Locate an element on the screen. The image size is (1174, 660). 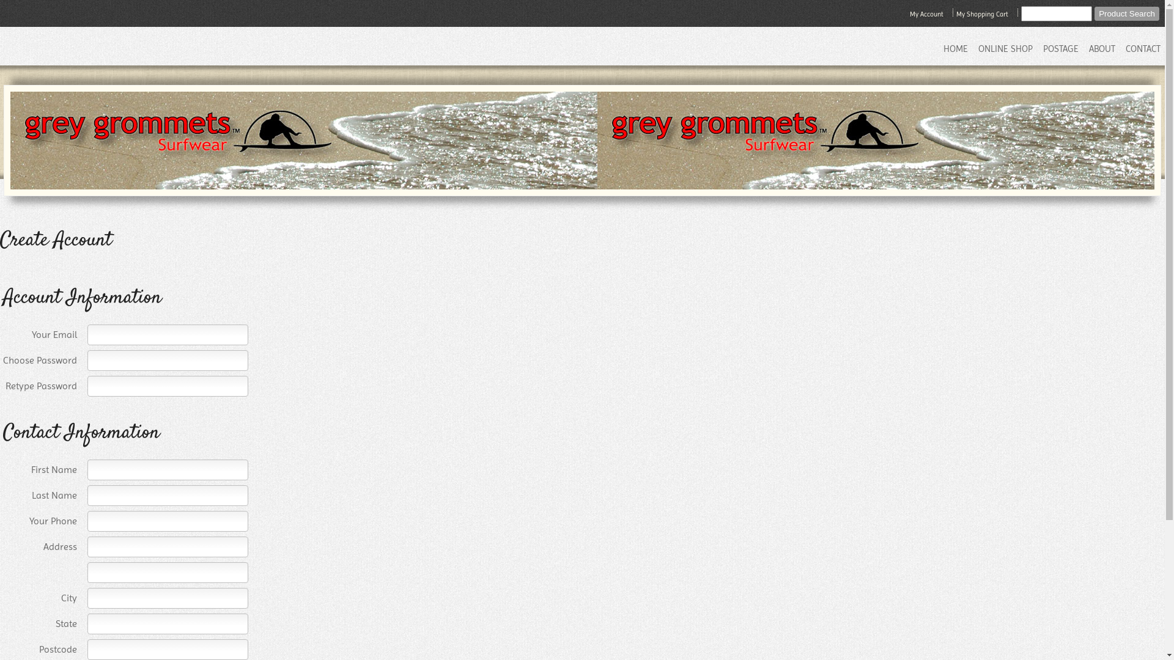
ABOUT is located at coordinates (1101, 49).